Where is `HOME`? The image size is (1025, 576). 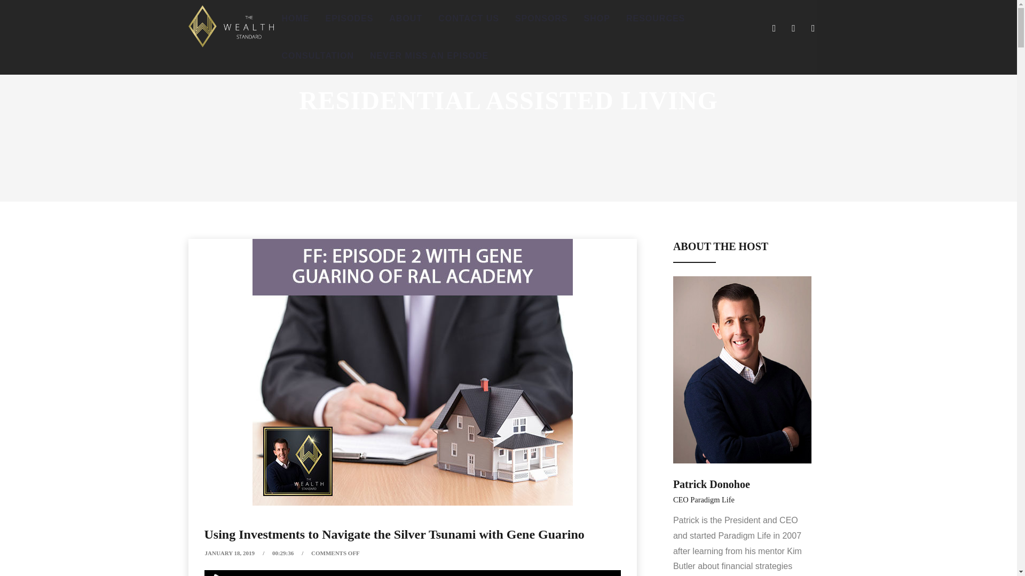 HOME is located at coordinates (295, 19).